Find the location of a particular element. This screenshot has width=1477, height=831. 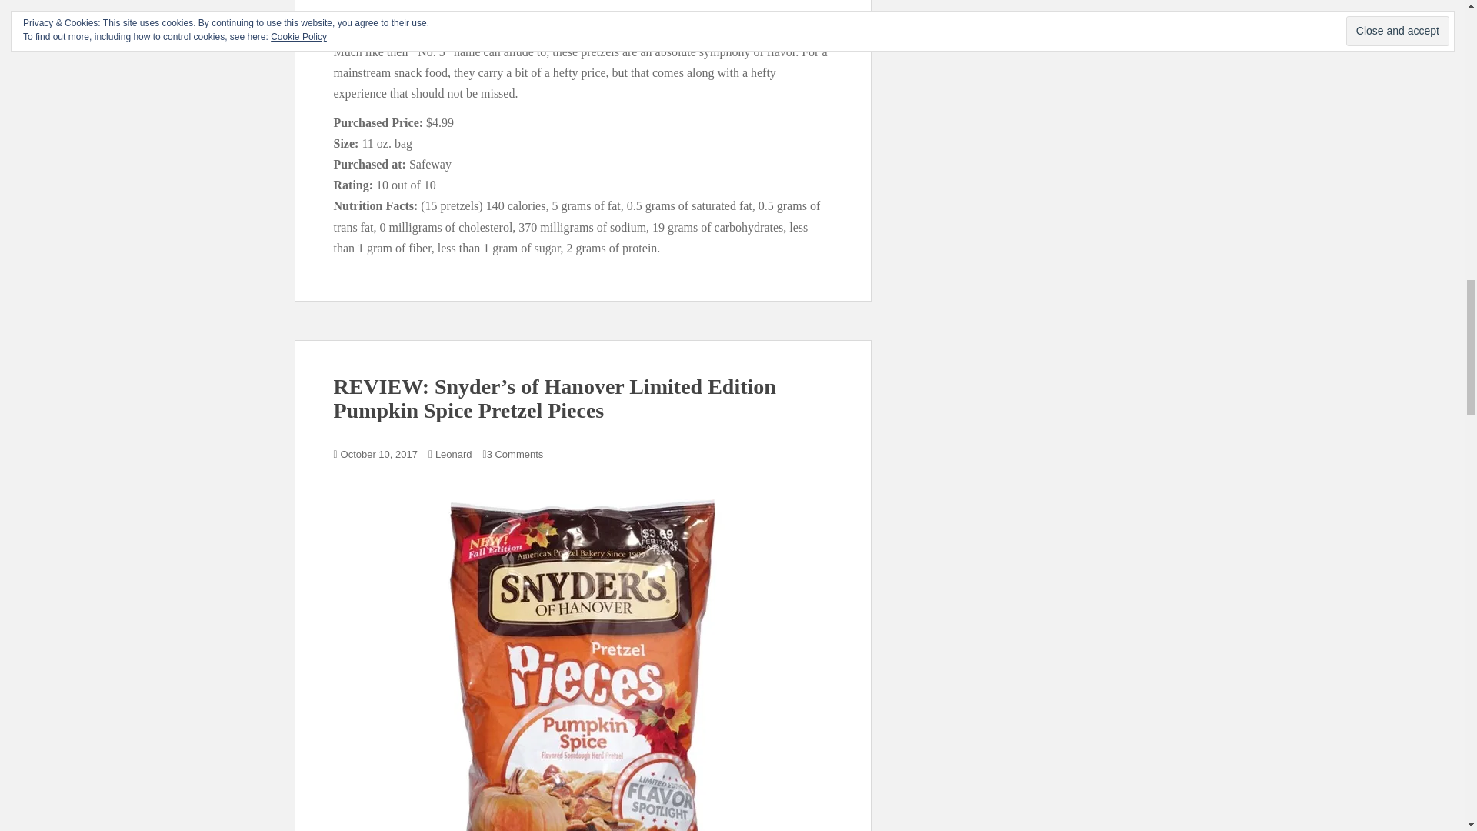

Leonard is located at coordinates (454, 454).